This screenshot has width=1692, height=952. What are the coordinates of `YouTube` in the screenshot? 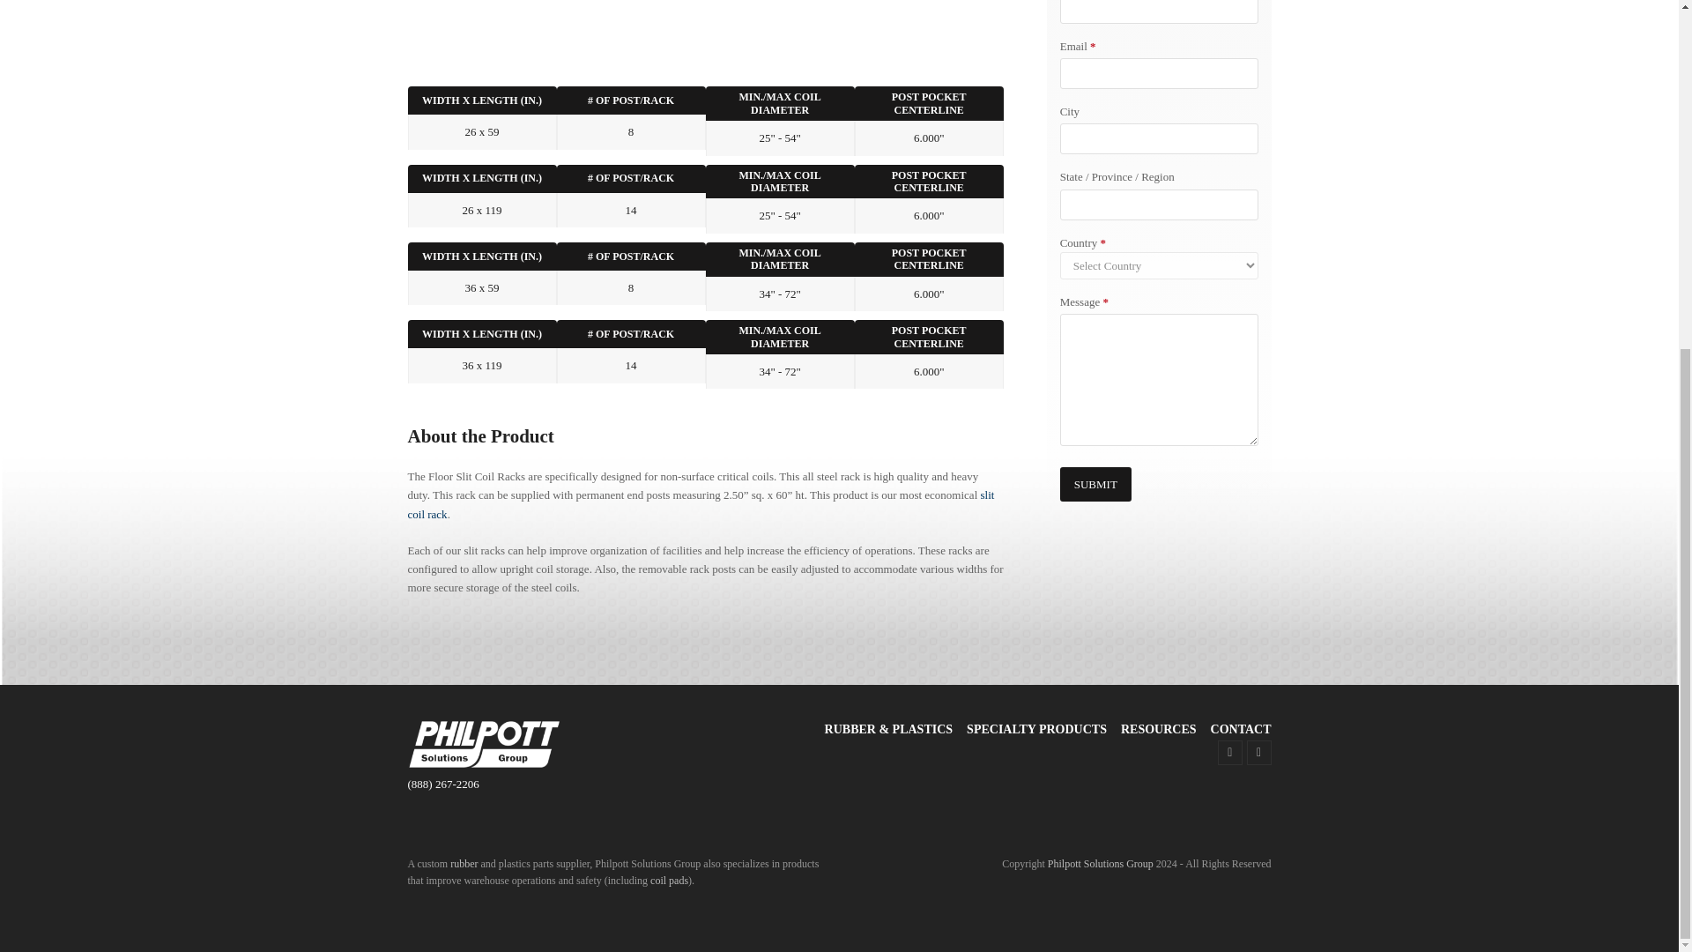 It's located at (1259, 753).